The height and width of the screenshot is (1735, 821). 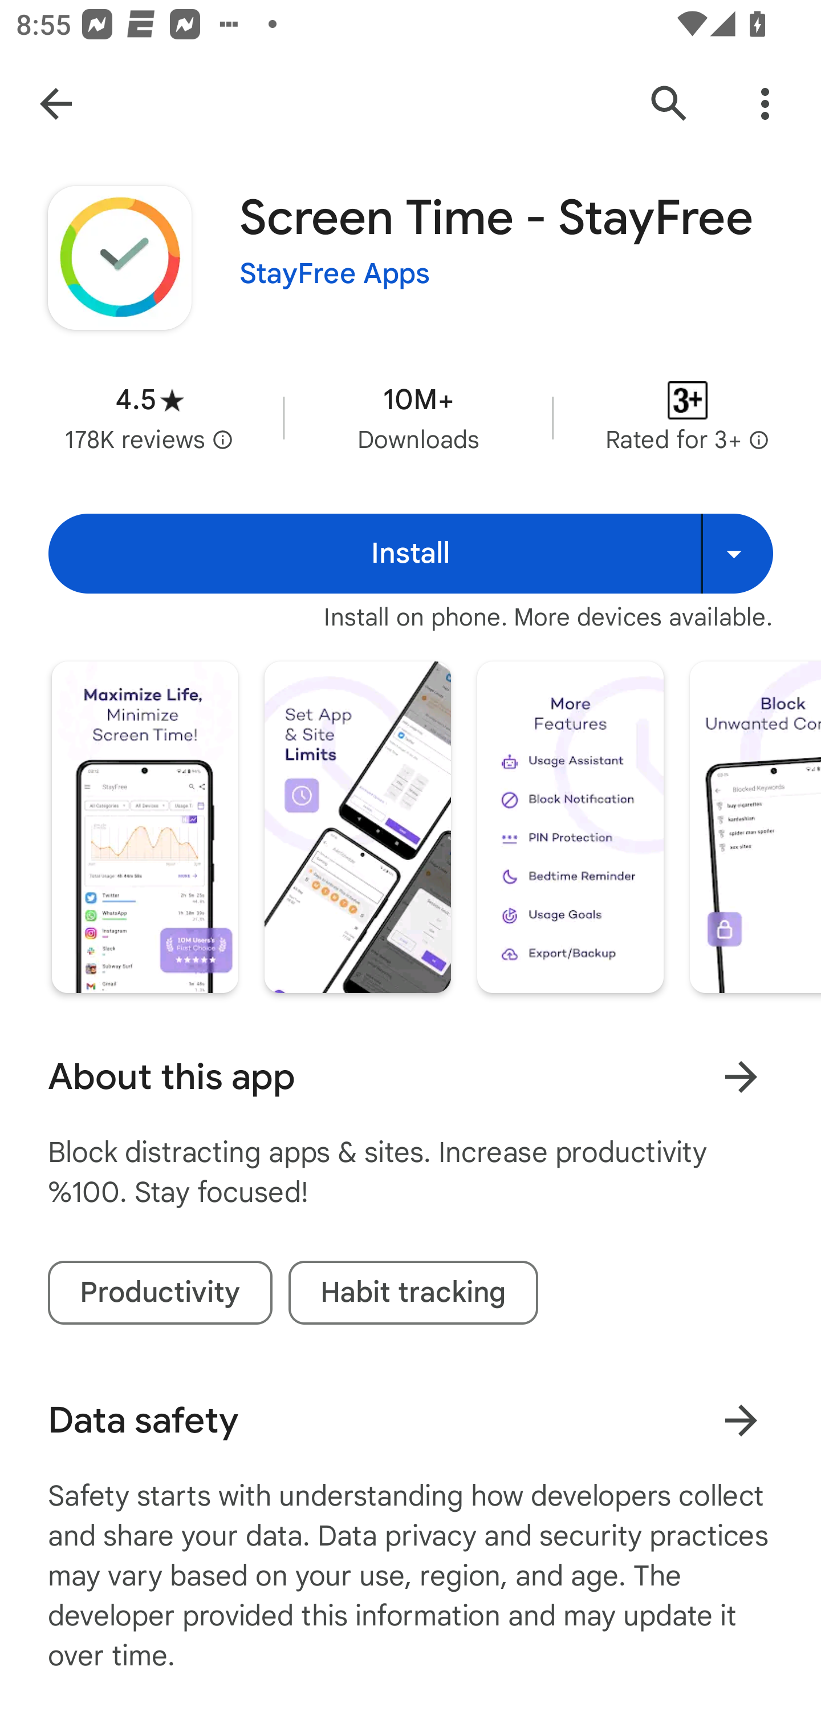 What do you see at coordinates (741, 1076) in the screenshot?
I see `Learn more About this app` at bounding box center [741, 1076].